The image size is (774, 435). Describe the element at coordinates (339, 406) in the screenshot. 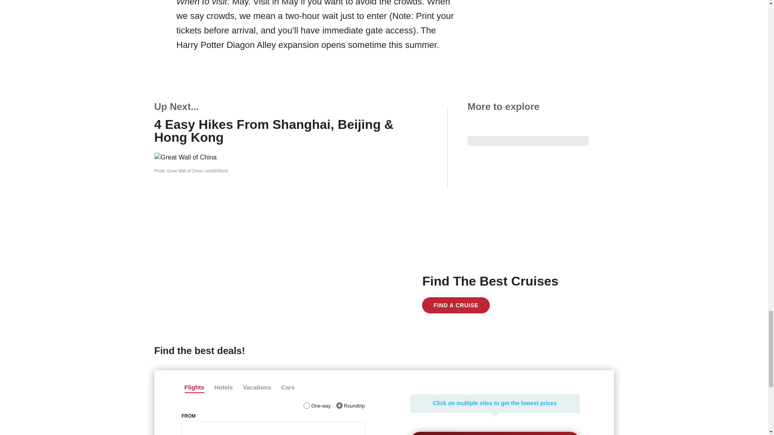

I see `2` at that location.